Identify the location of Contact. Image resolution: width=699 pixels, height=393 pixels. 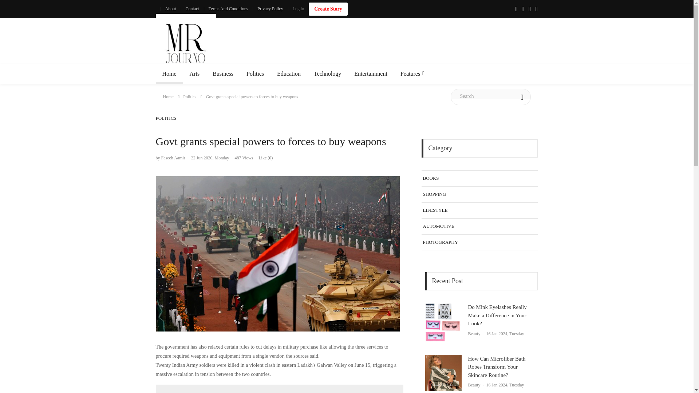
(191, 9).